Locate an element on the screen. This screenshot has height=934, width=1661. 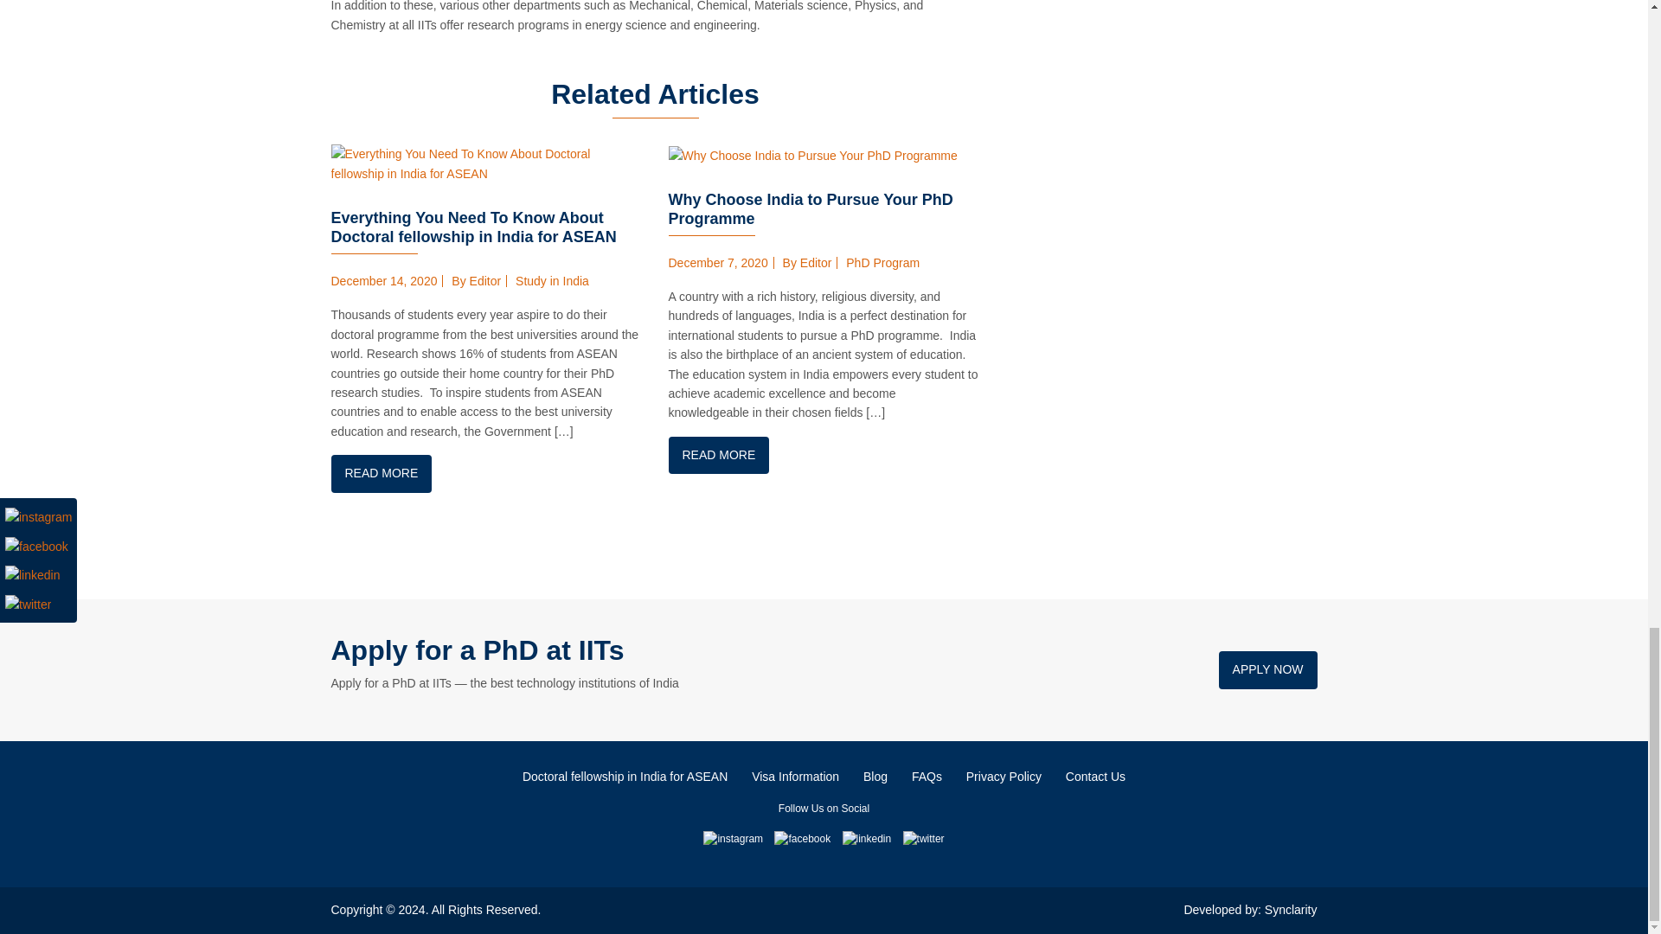
READ MORE is located at coordinates (381, 473).